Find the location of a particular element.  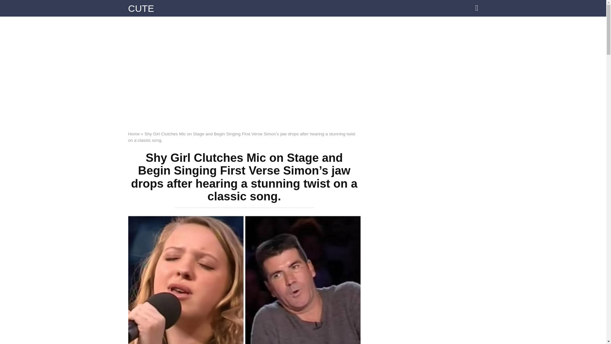

Home is located at coordinates (133, 134).